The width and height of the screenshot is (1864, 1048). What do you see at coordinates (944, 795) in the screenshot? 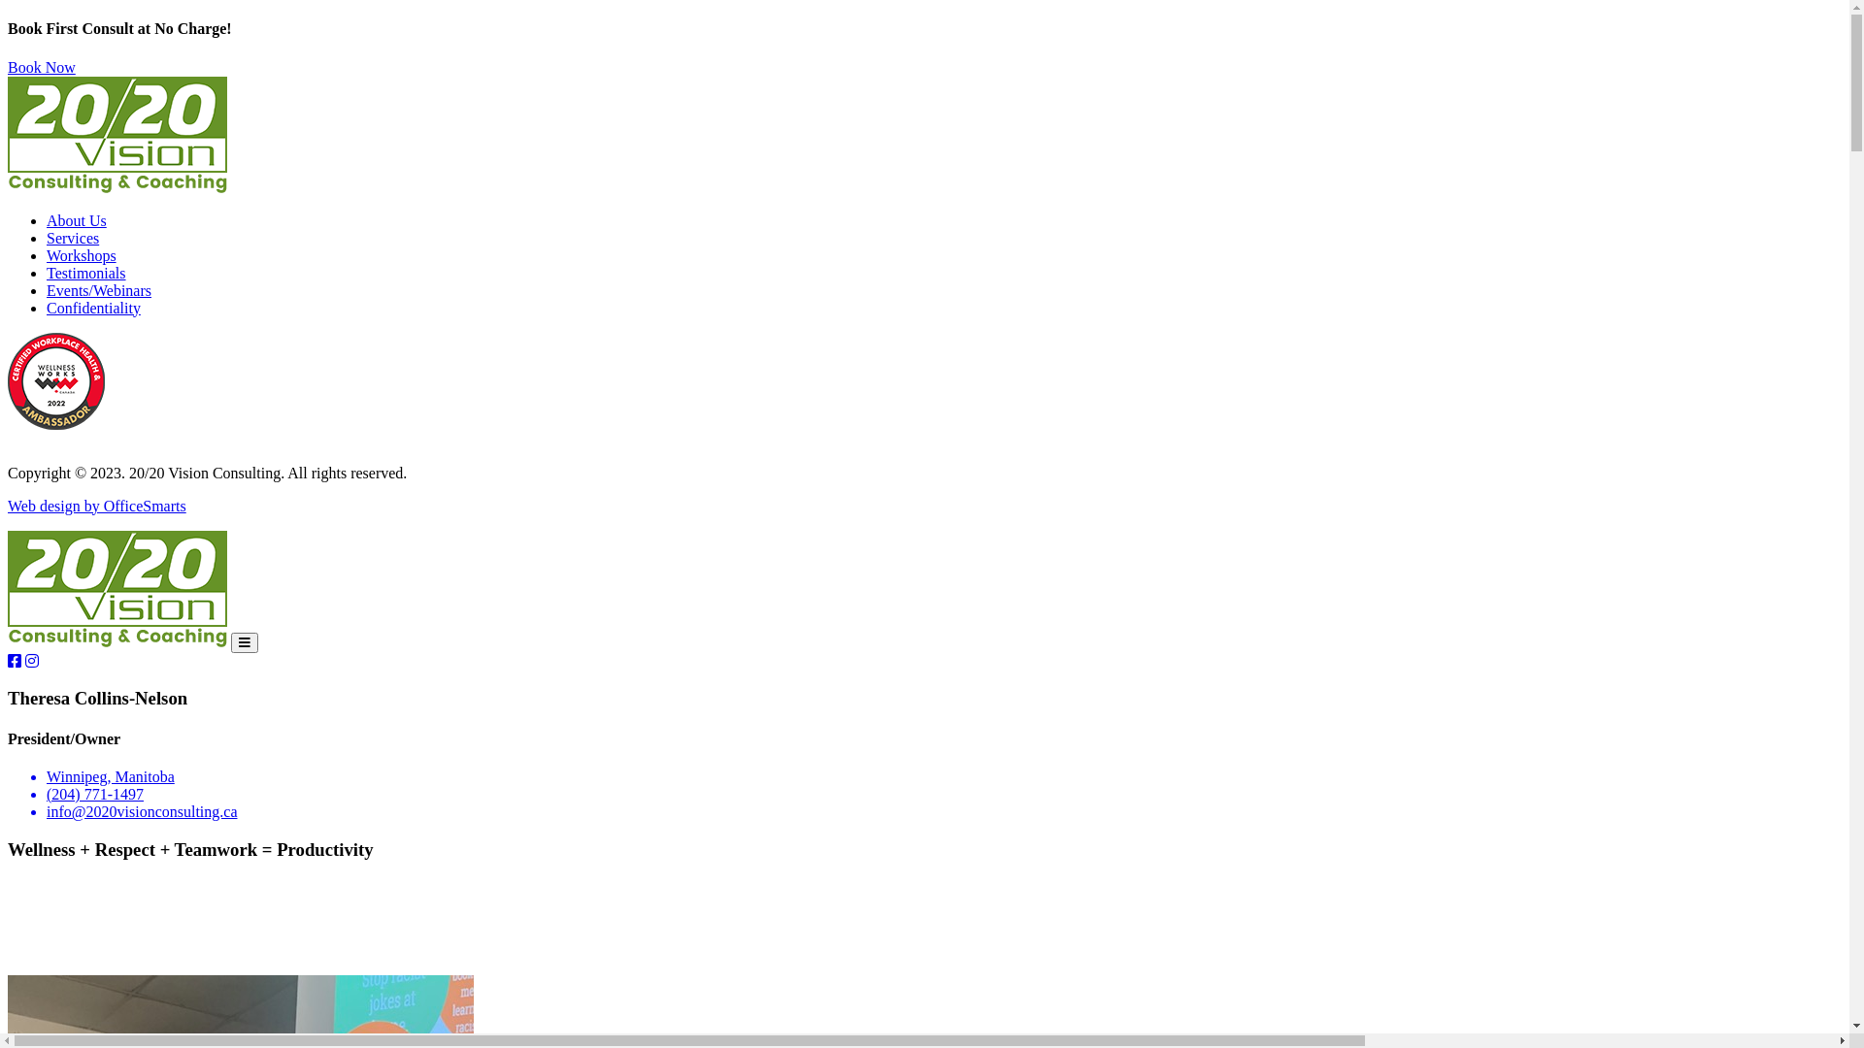
I see `(204) 771-1497` at bounding box center [944, 795].